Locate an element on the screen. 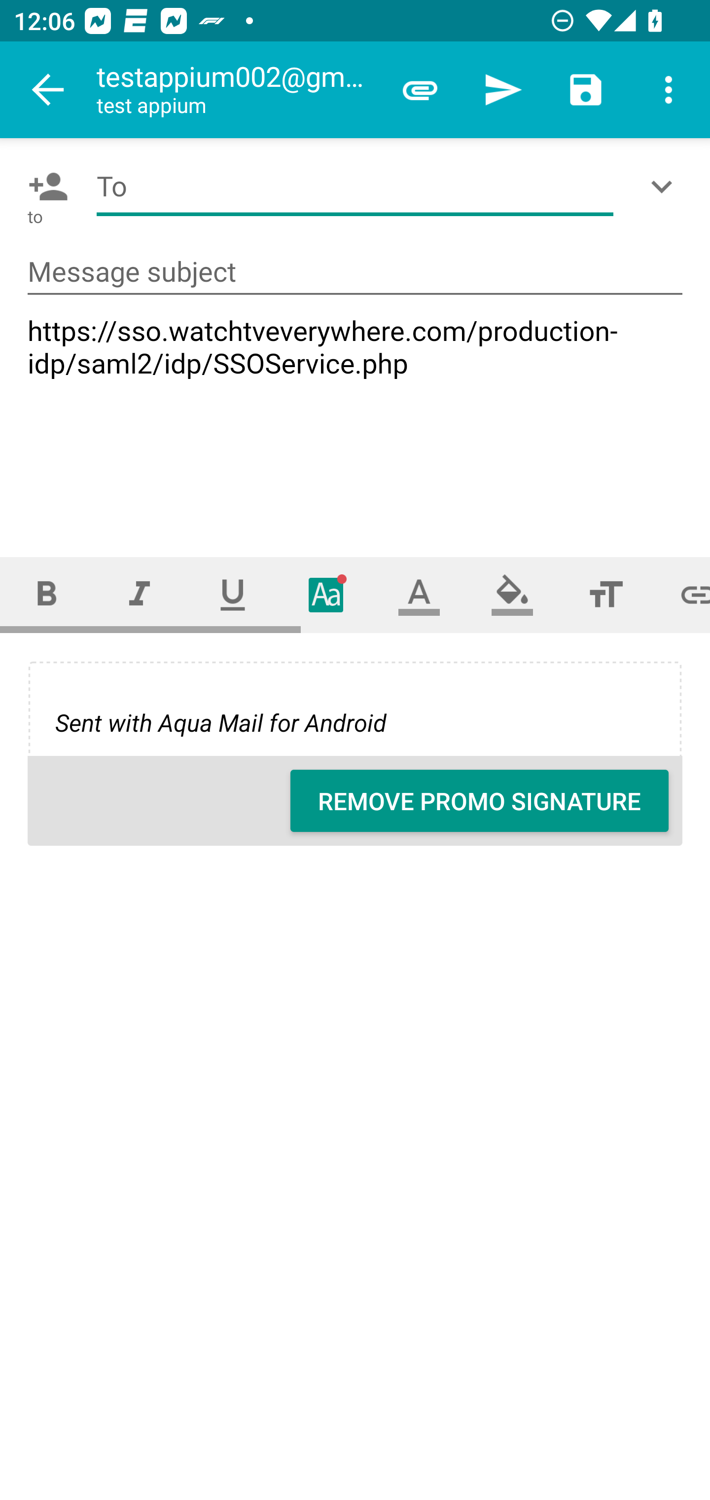 This screenshot has height=1500, width=710. To is located at coordinates (355, 187).